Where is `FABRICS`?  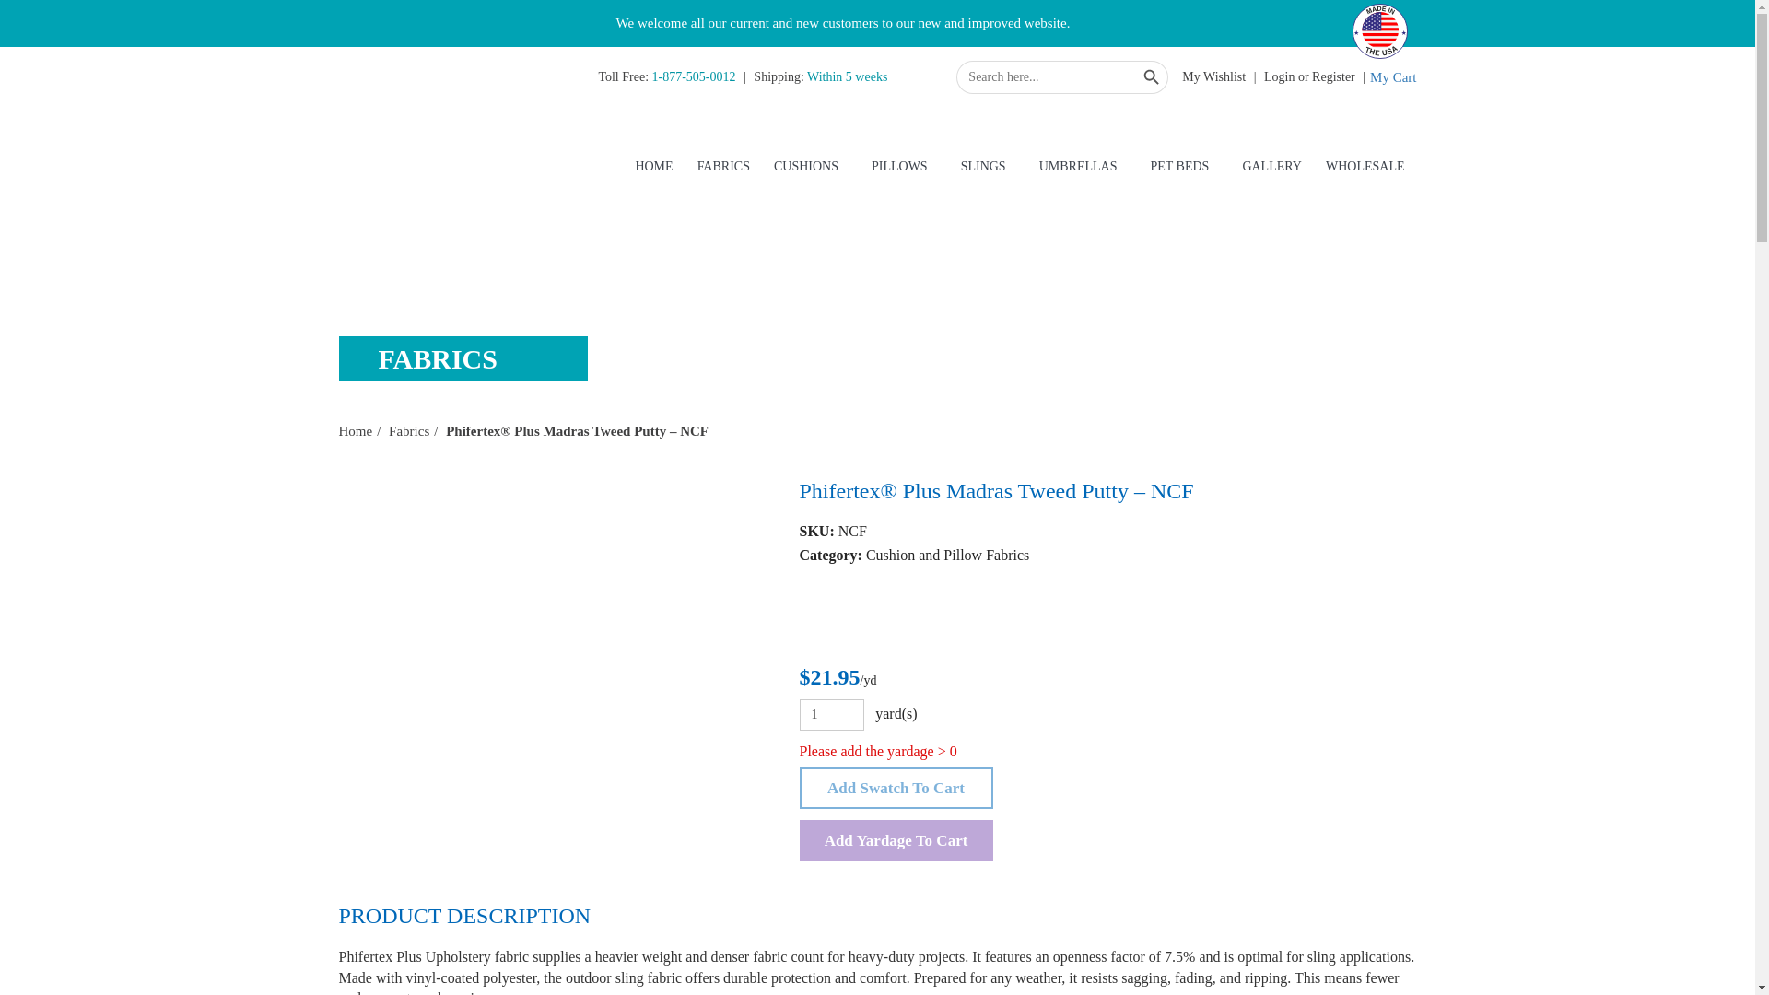 FABRICS is located at coordinates (724, 166).